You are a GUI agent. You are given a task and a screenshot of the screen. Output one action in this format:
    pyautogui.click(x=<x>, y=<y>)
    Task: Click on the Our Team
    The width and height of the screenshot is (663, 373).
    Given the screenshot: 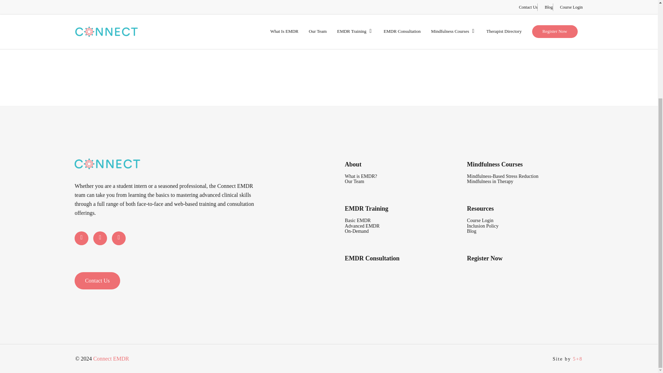 What is the action you would take?
    pyautogui.click(x=354, y=182)
    